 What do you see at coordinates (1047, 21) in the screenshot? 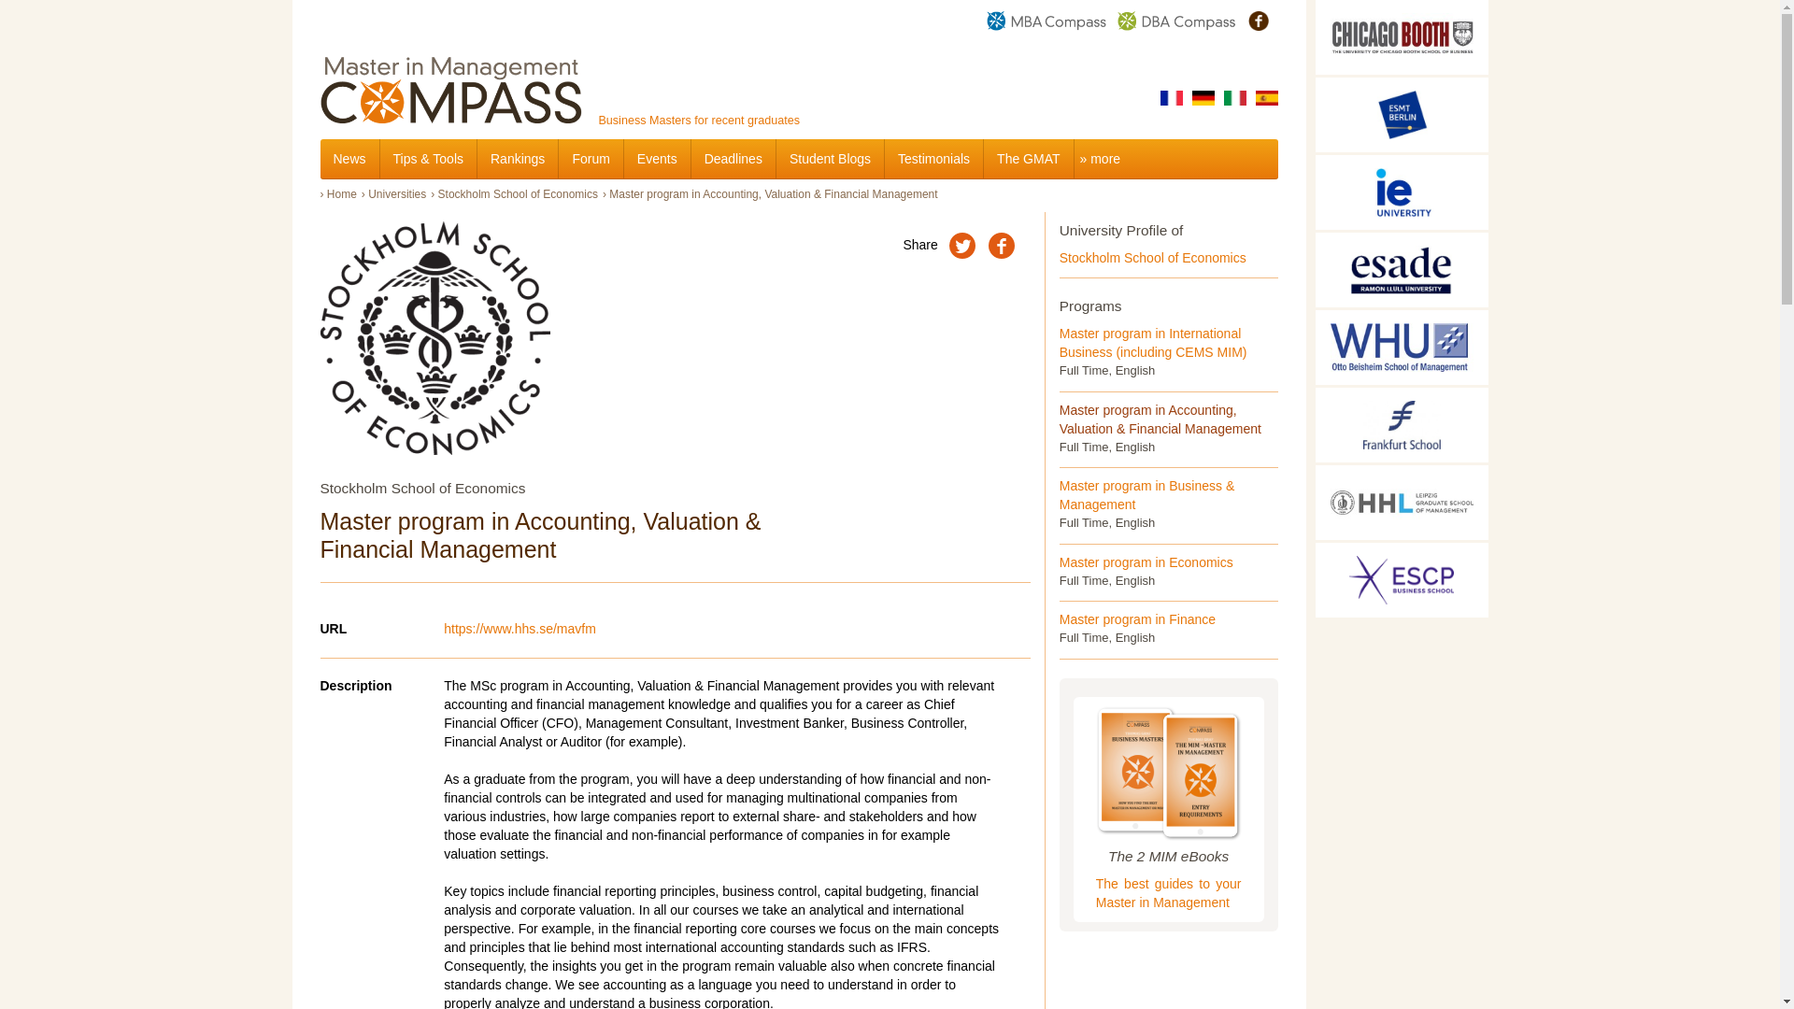
I see `MBA Compass` at bounding box center [1047, 21].